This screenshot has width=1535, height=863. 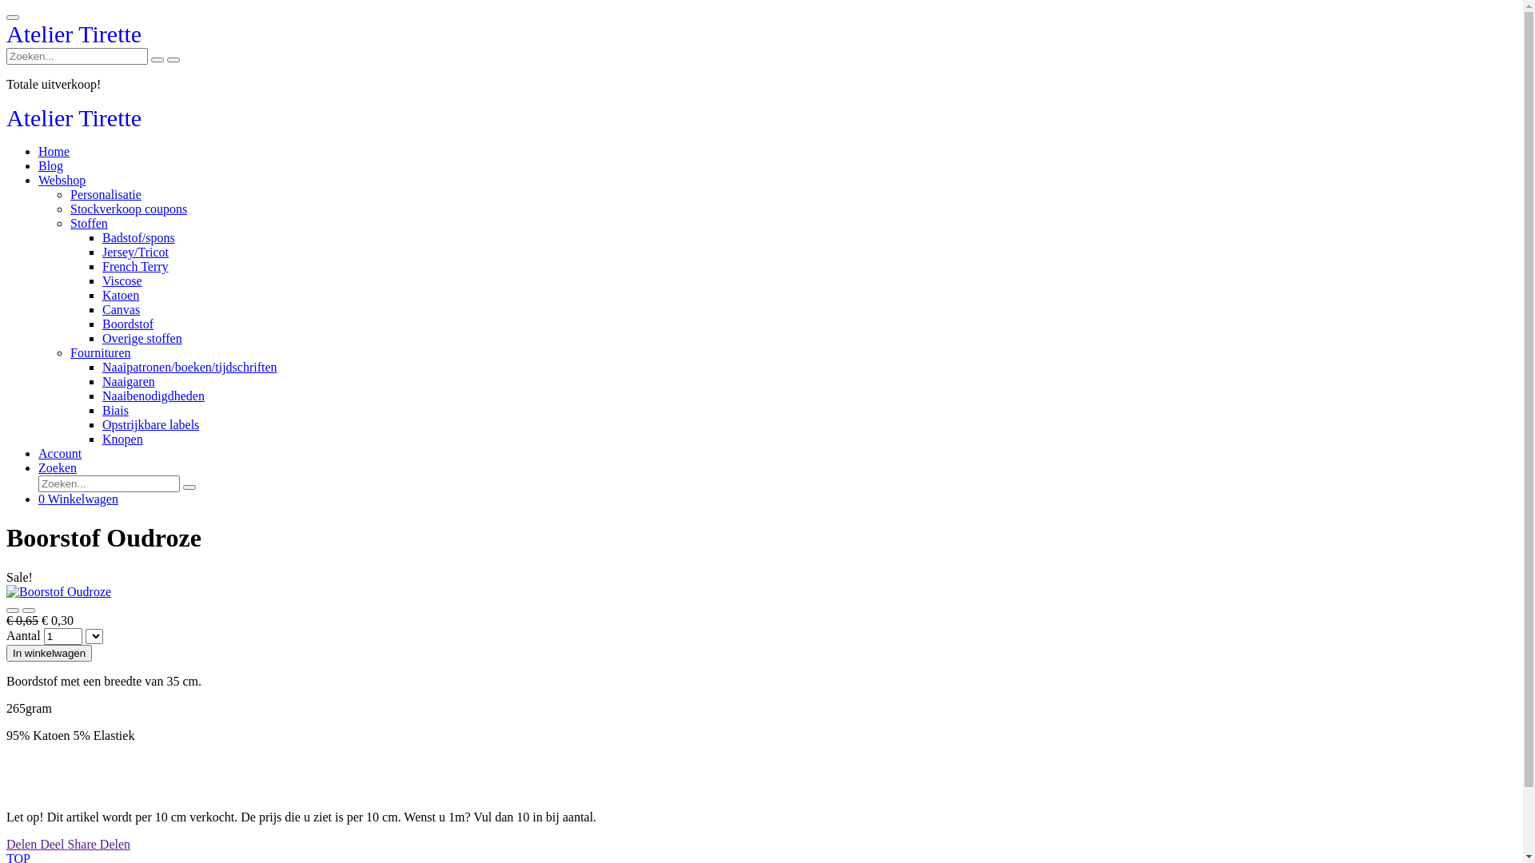 What do you see at coordinates (101, 353) in the screenshot?
I see `Fournituren` at bounding box center [101, 353].